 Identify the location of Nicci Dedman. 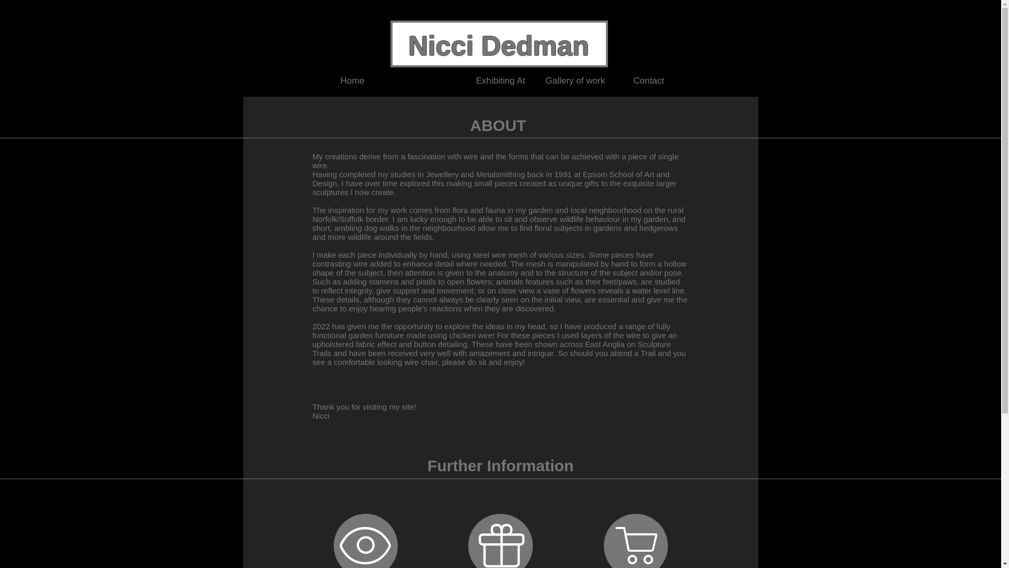
(499, 45).